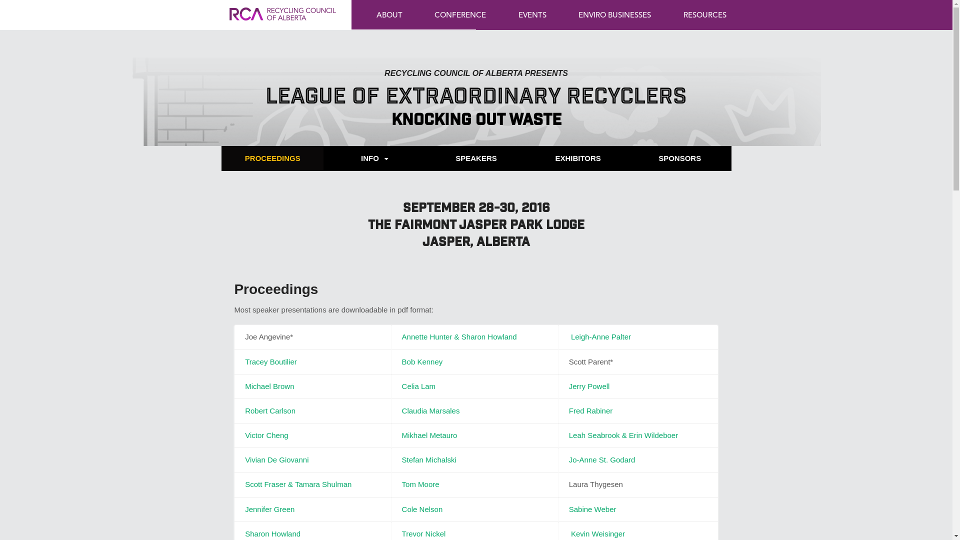 Image resolution: width=960 pixels, height=540 pixels. Describe the element at coordinates (591, 411) in the screenshot. I see `Fred Rabiner` at that location.